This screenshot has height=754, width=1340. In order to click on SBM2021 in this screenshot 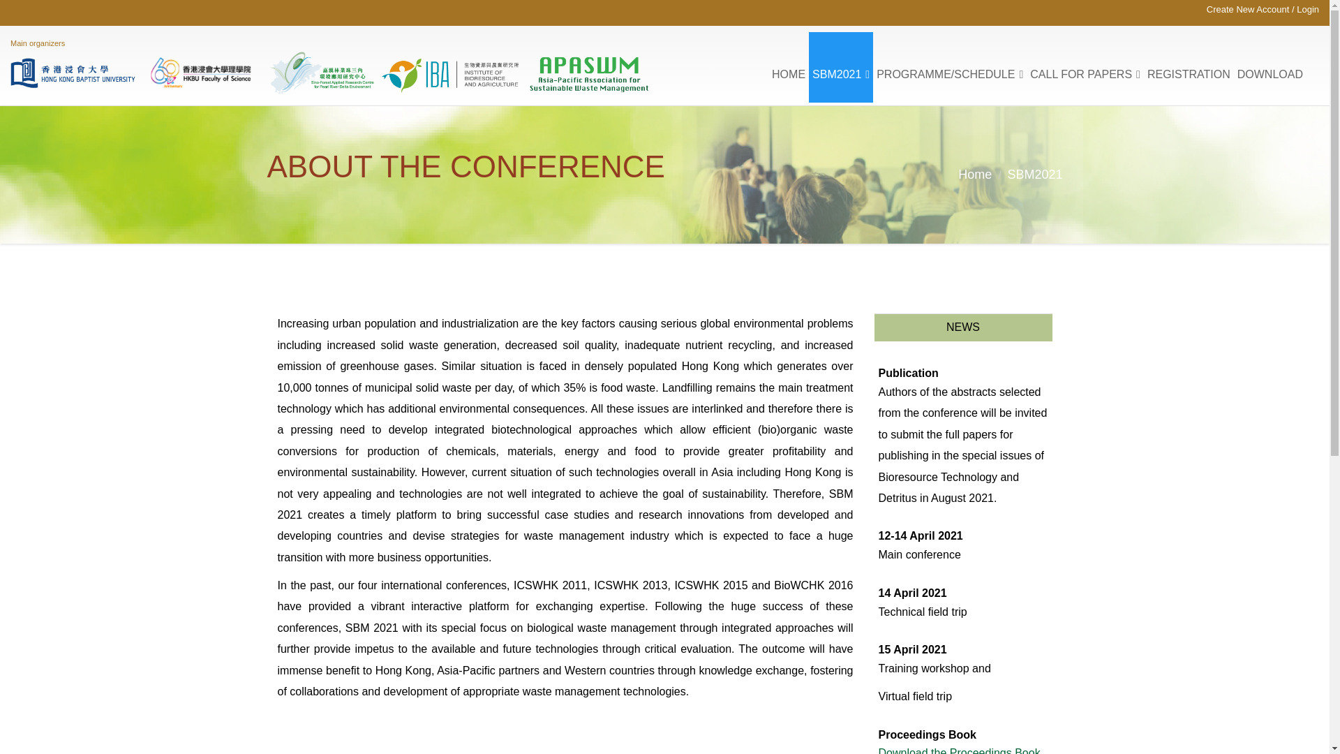, I will do `click(841, 67)`.